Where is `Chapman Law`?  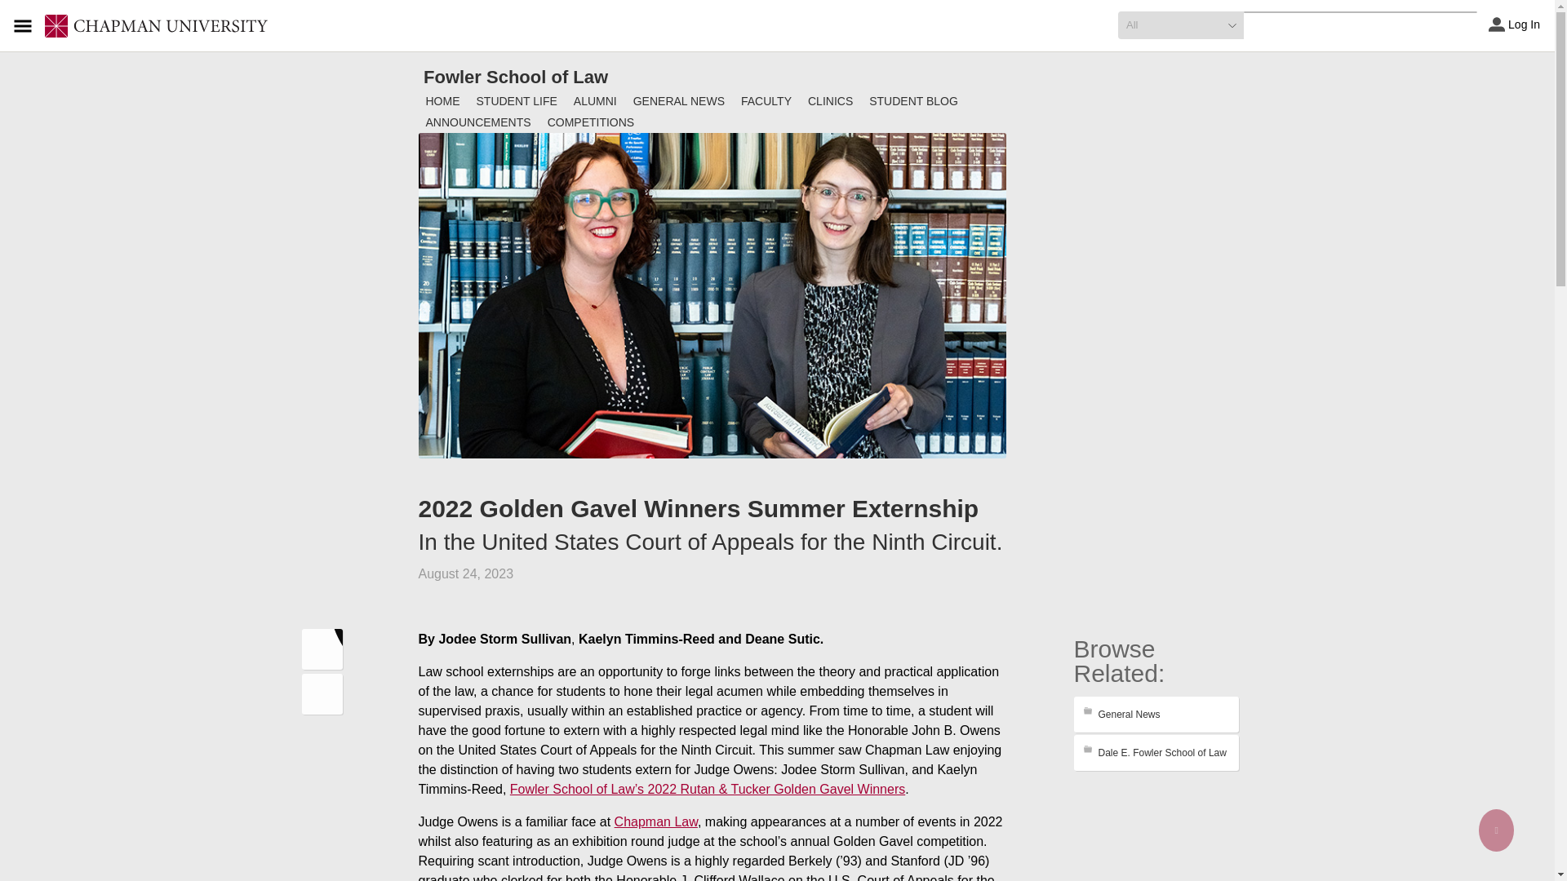 Chapman Law is located at coordinates (655, 822).